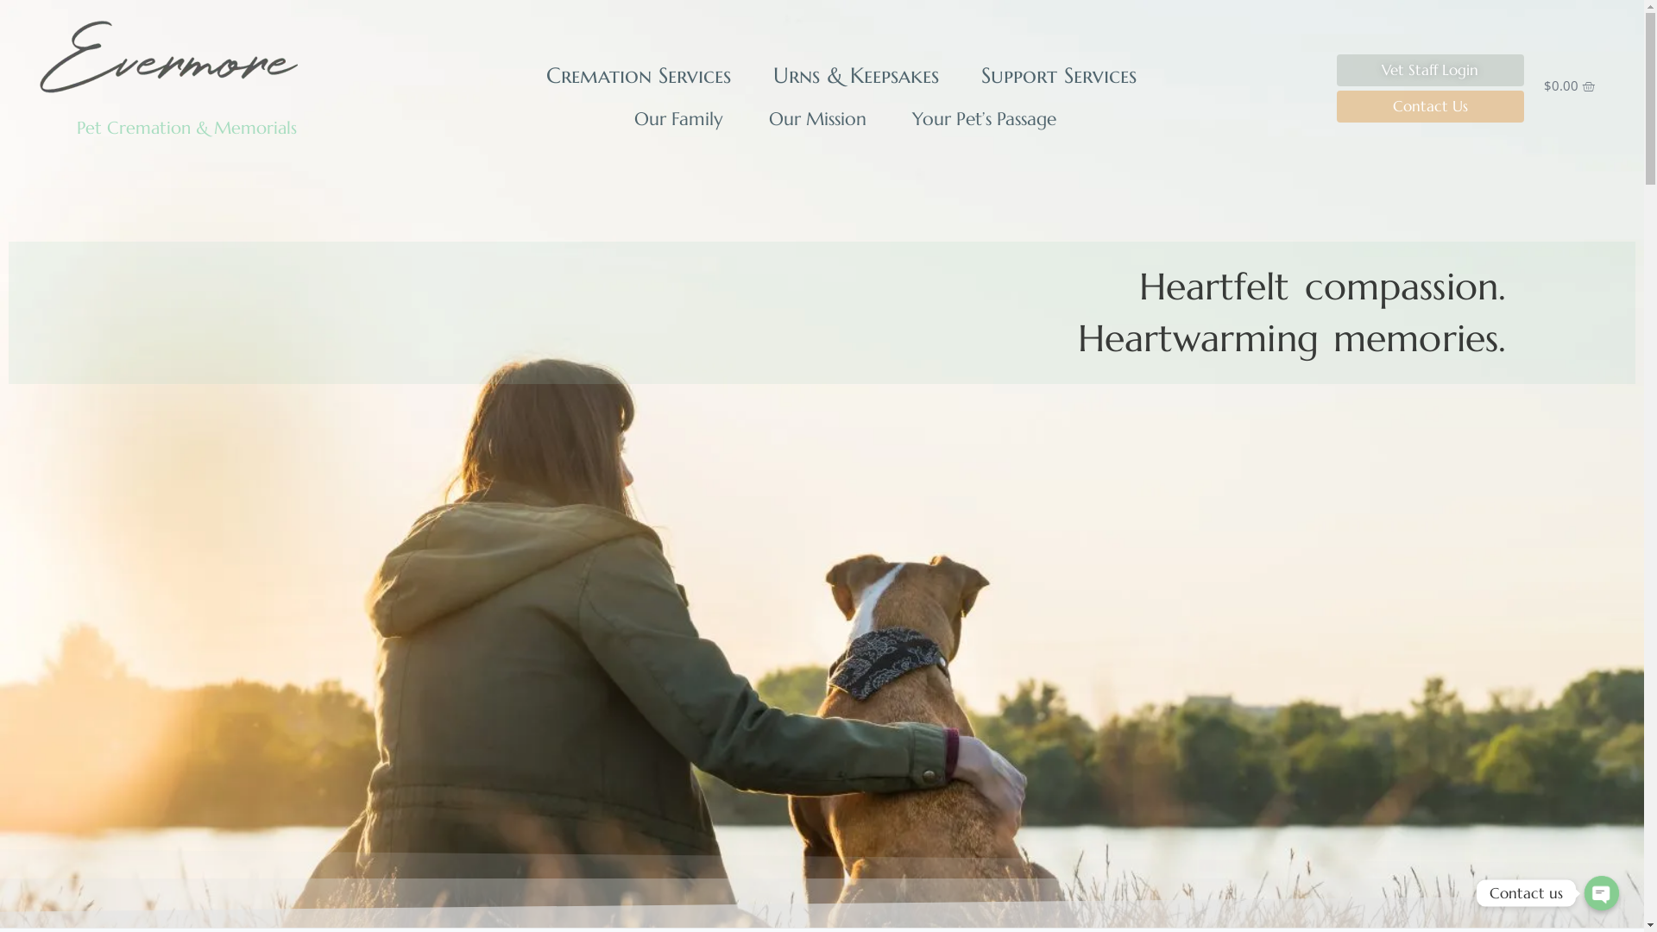  I want to click on Support Services, so click(1063, 76).